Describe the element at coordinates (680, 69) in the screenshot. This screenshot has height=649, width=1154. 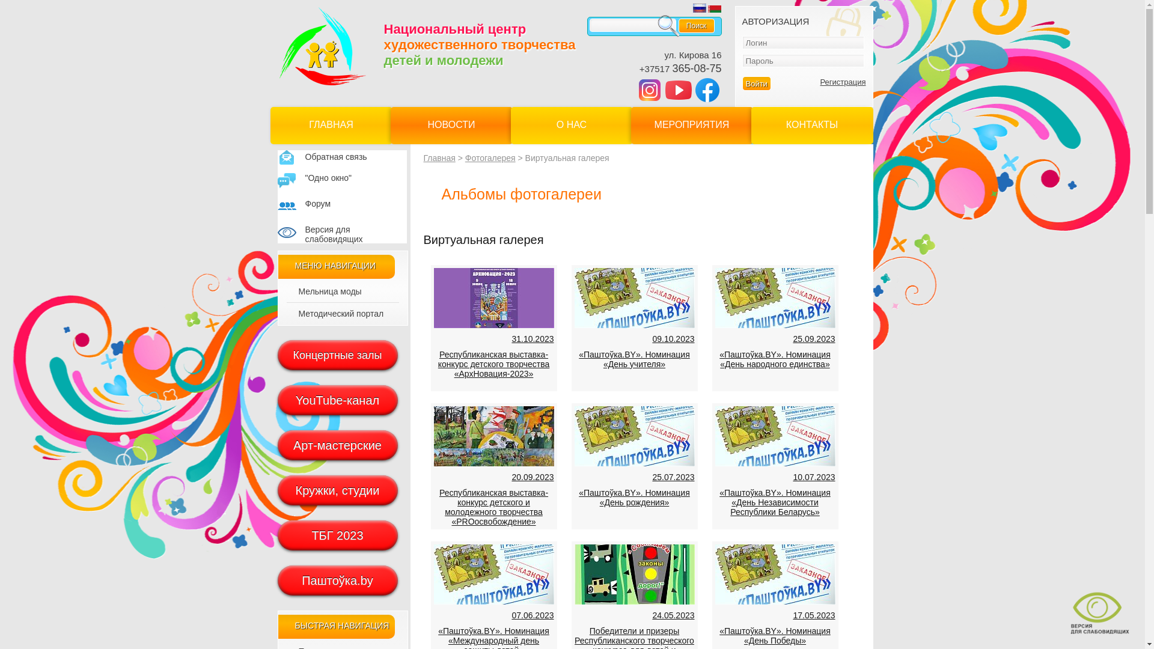
I see `+37517 365-08-75` at that location.